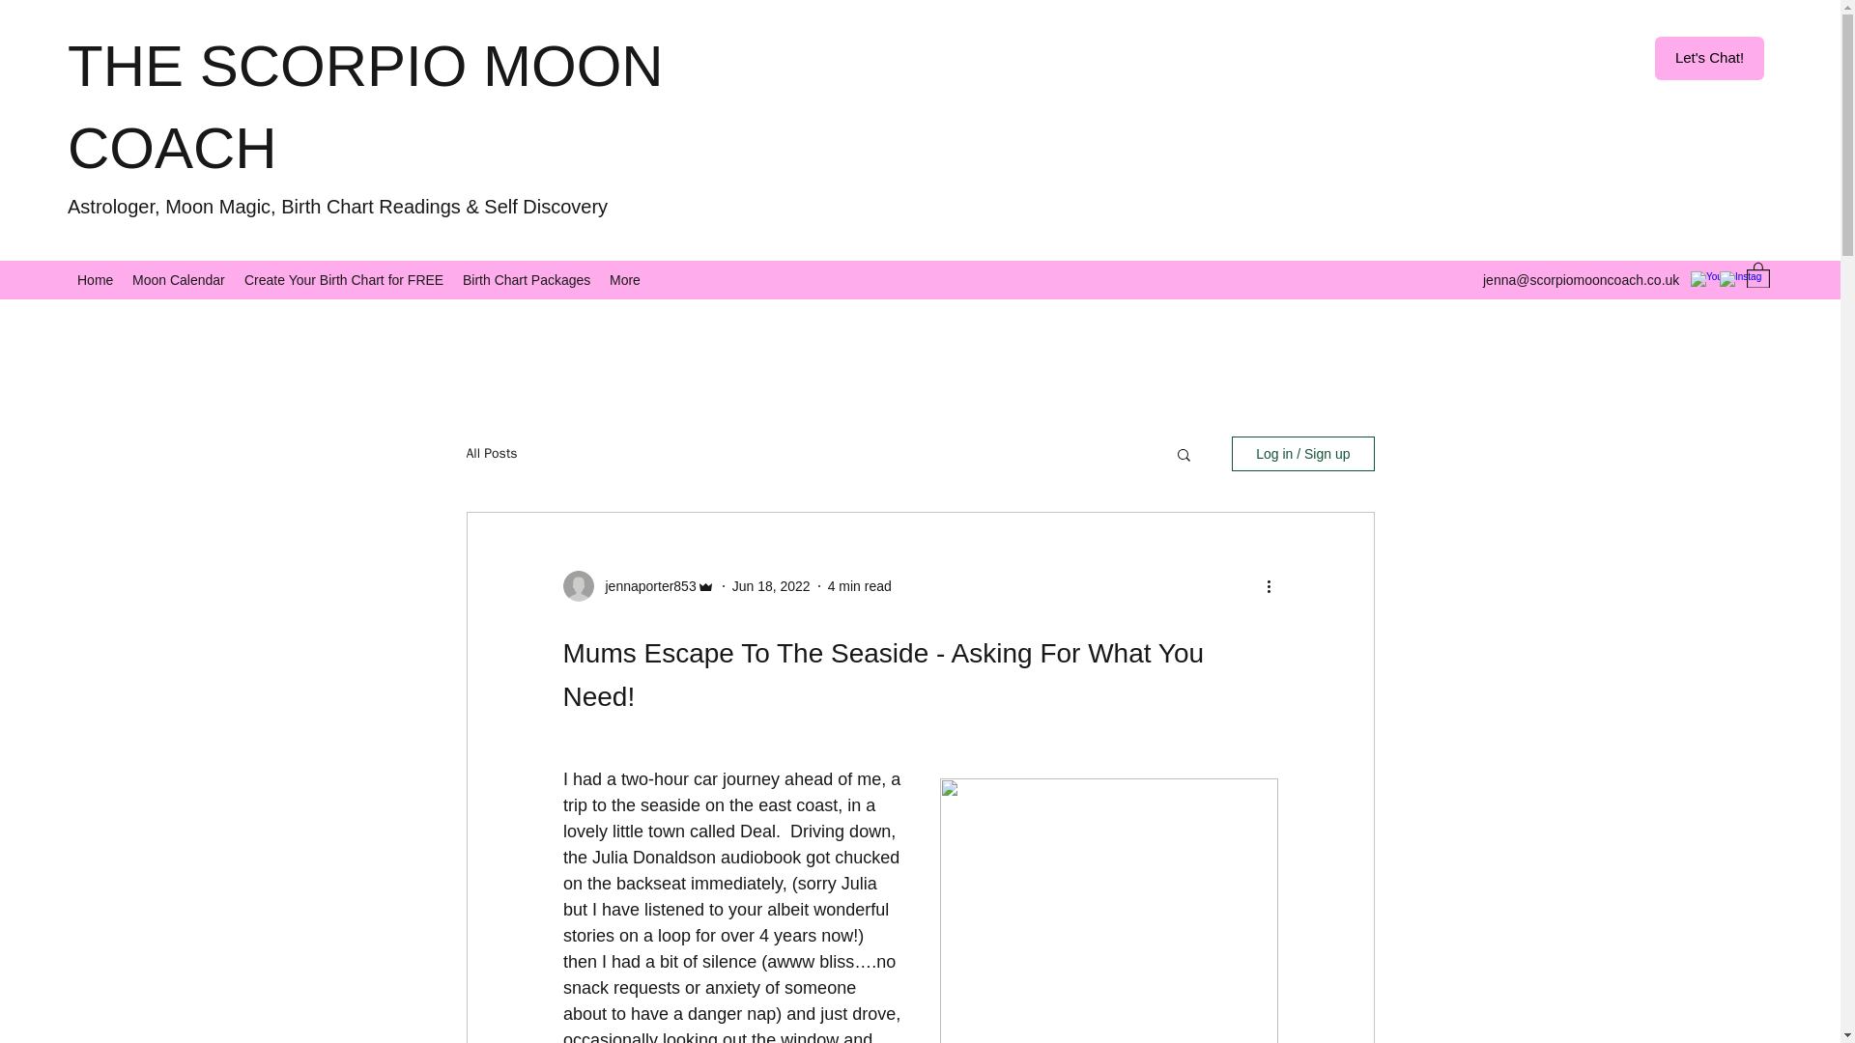  Describe the element at coordinates (344, 280) in the screenshot. I see `Create Your Birth Chart for FREE` at that location.